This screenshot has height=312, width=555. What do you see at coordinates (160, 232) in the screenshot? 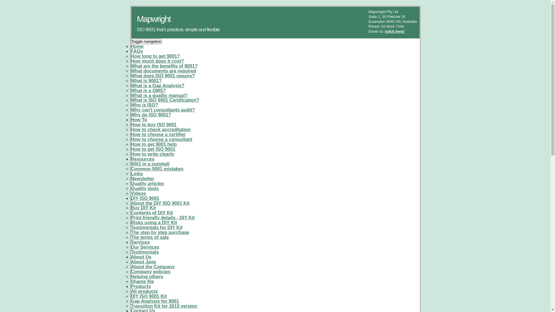
I see `The step by step purchase` at bounding box center [160, 232].